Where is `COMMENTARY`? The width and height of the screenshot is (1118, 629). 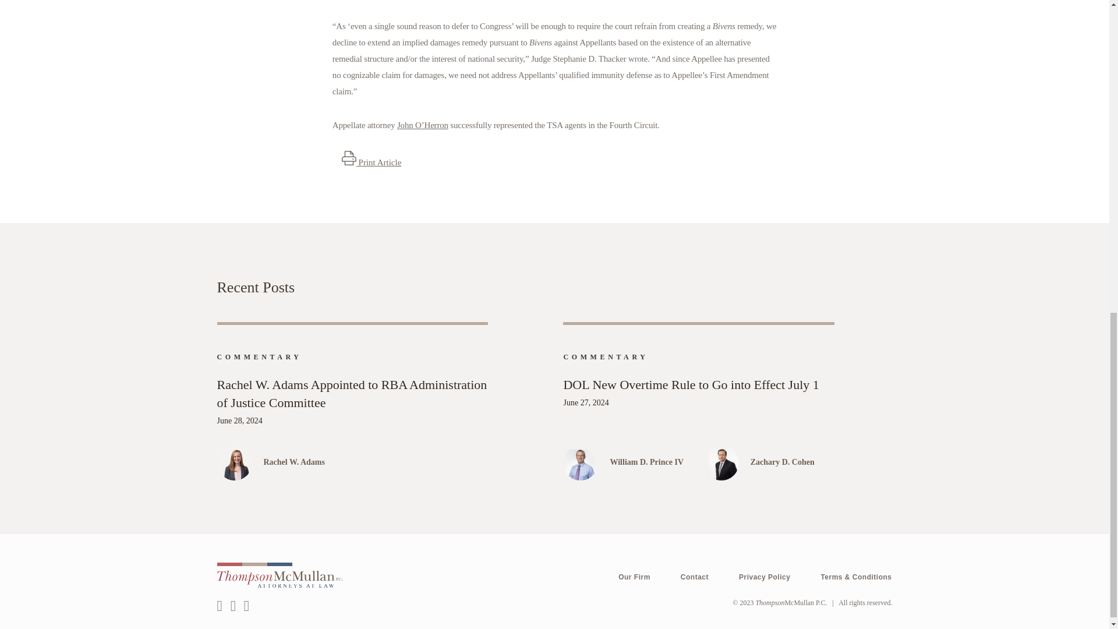 COMMENTARY is located at coordinates (259, 356).